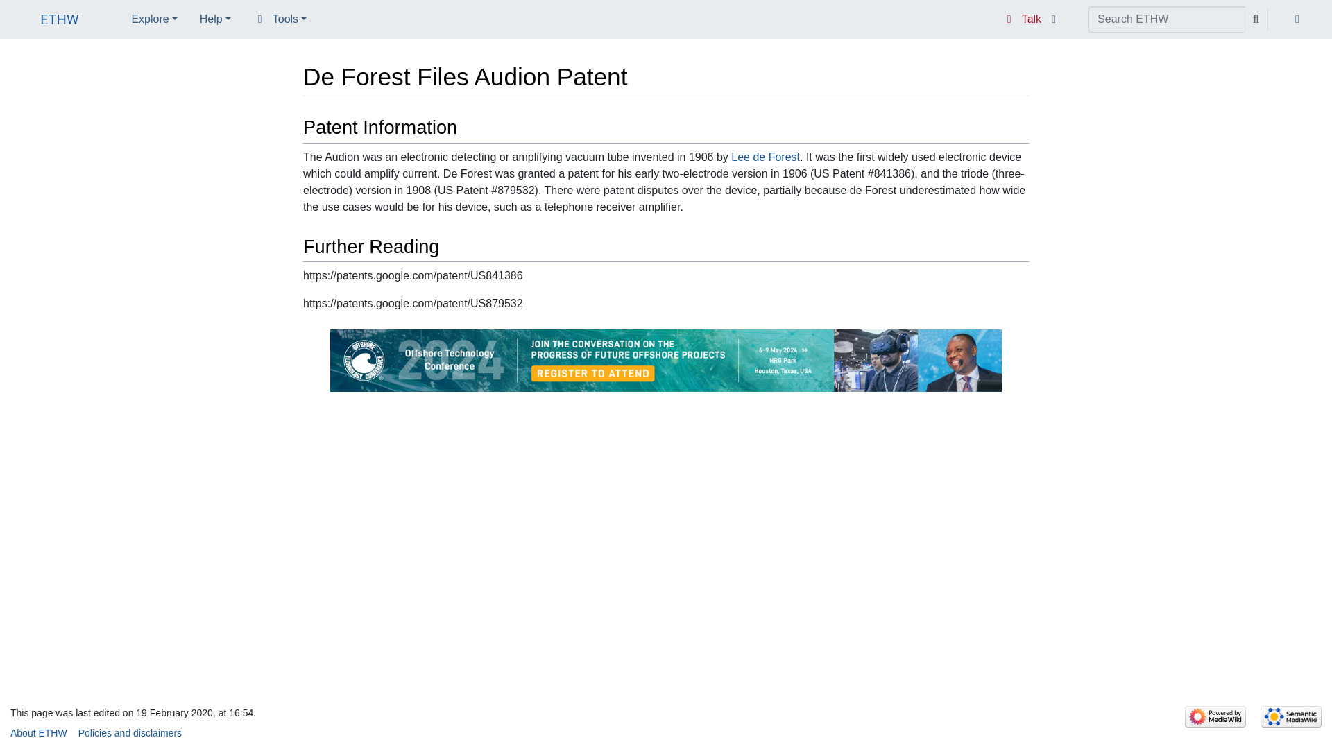 This screenshot has width=1332, height=749. Describe the element at coordinates (1256, 19) in the screenshot. I see `Go to a page with this exact name if it exists` at that location.